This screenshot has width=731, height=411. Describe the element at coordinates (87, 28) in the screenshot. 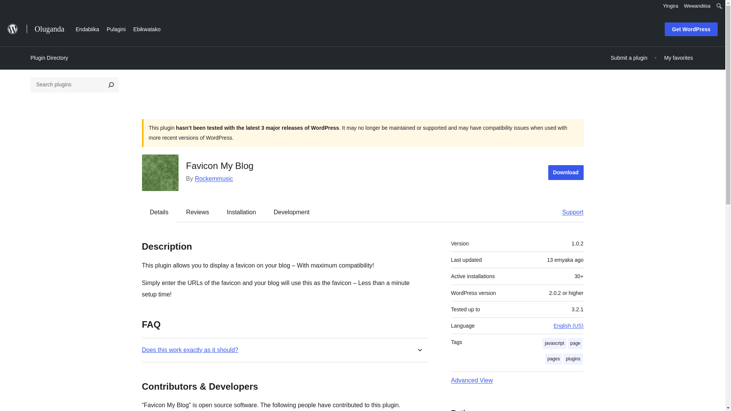

I see `Endabiika` at that location.